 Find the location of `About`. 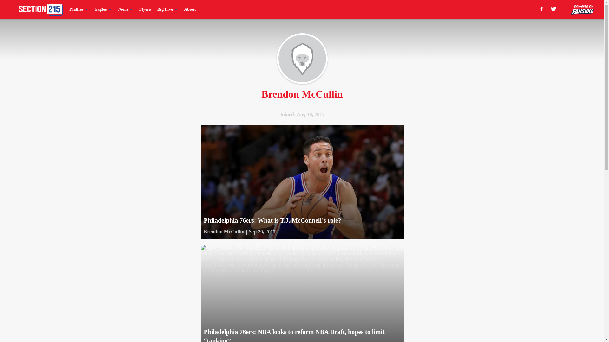

About is located at coordinates (190, 9).